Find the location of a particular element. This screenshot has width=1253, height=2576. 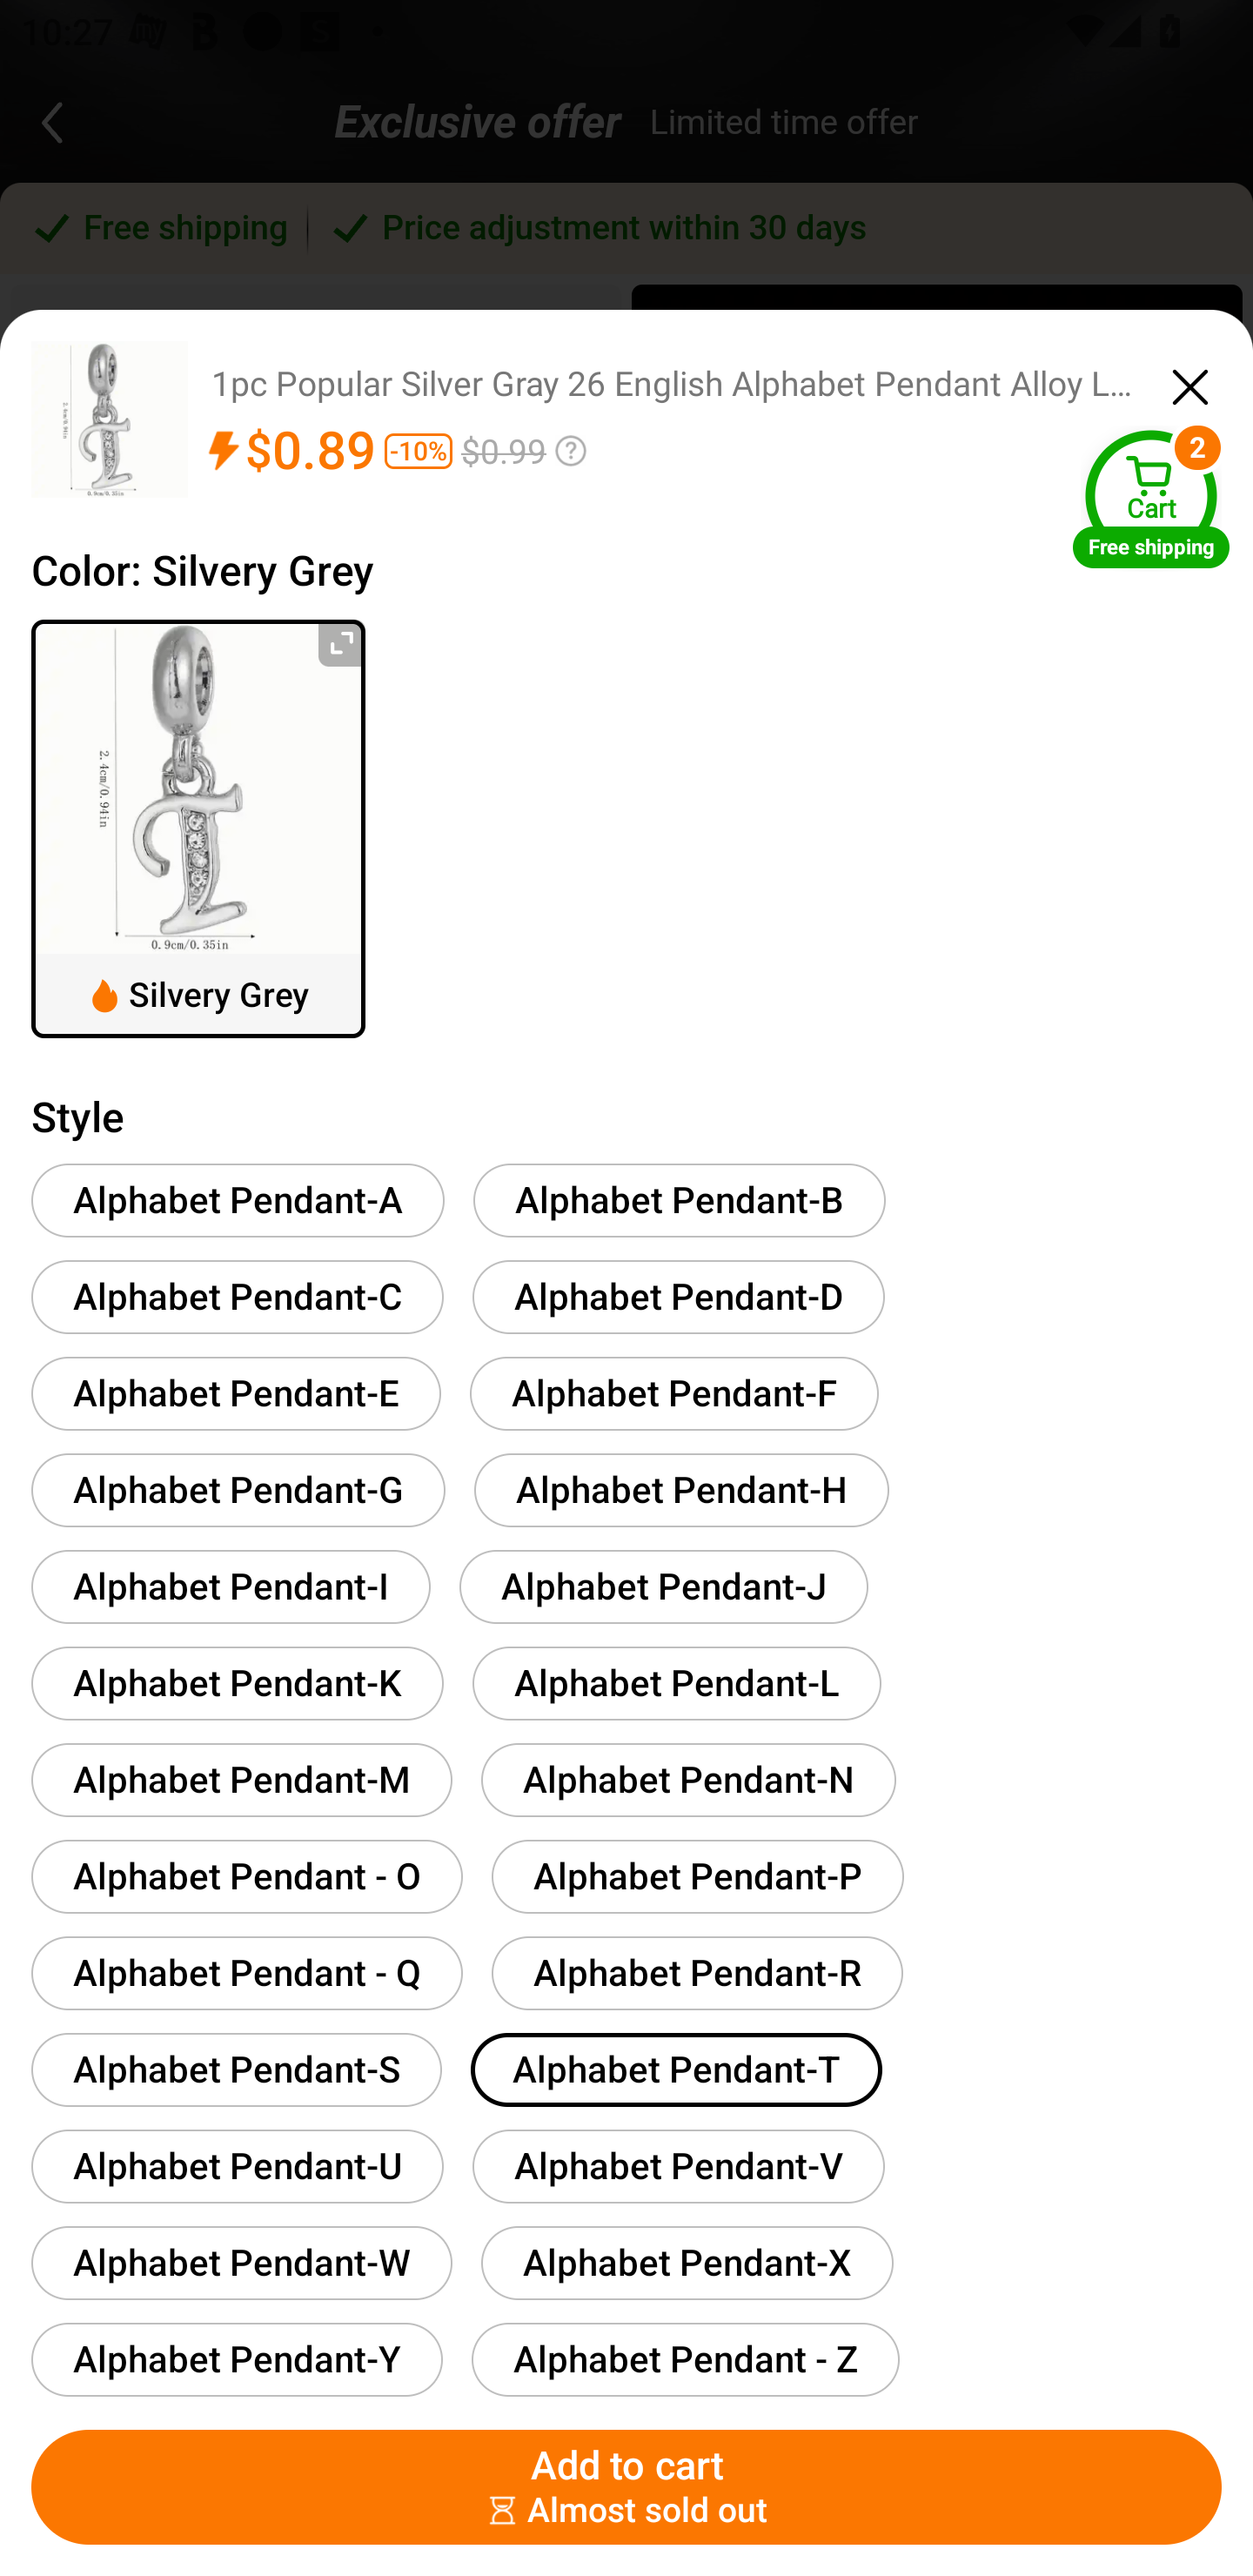

 Alphabet Pendant-H is located at coordinates (681, 1490).